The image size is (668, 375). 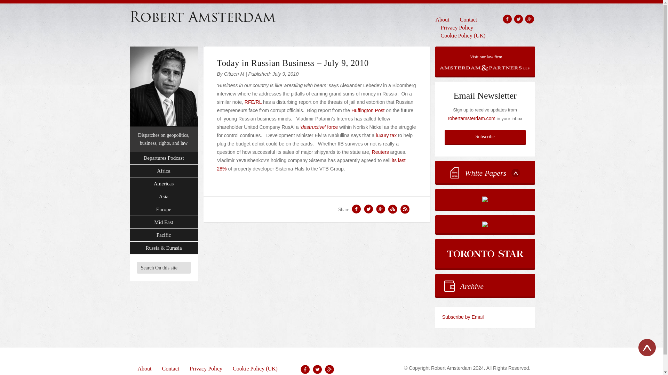 What do you see at coordinates (380, 152) in the screenshot?
I see `Reuters` at bounding box center [380, 152].